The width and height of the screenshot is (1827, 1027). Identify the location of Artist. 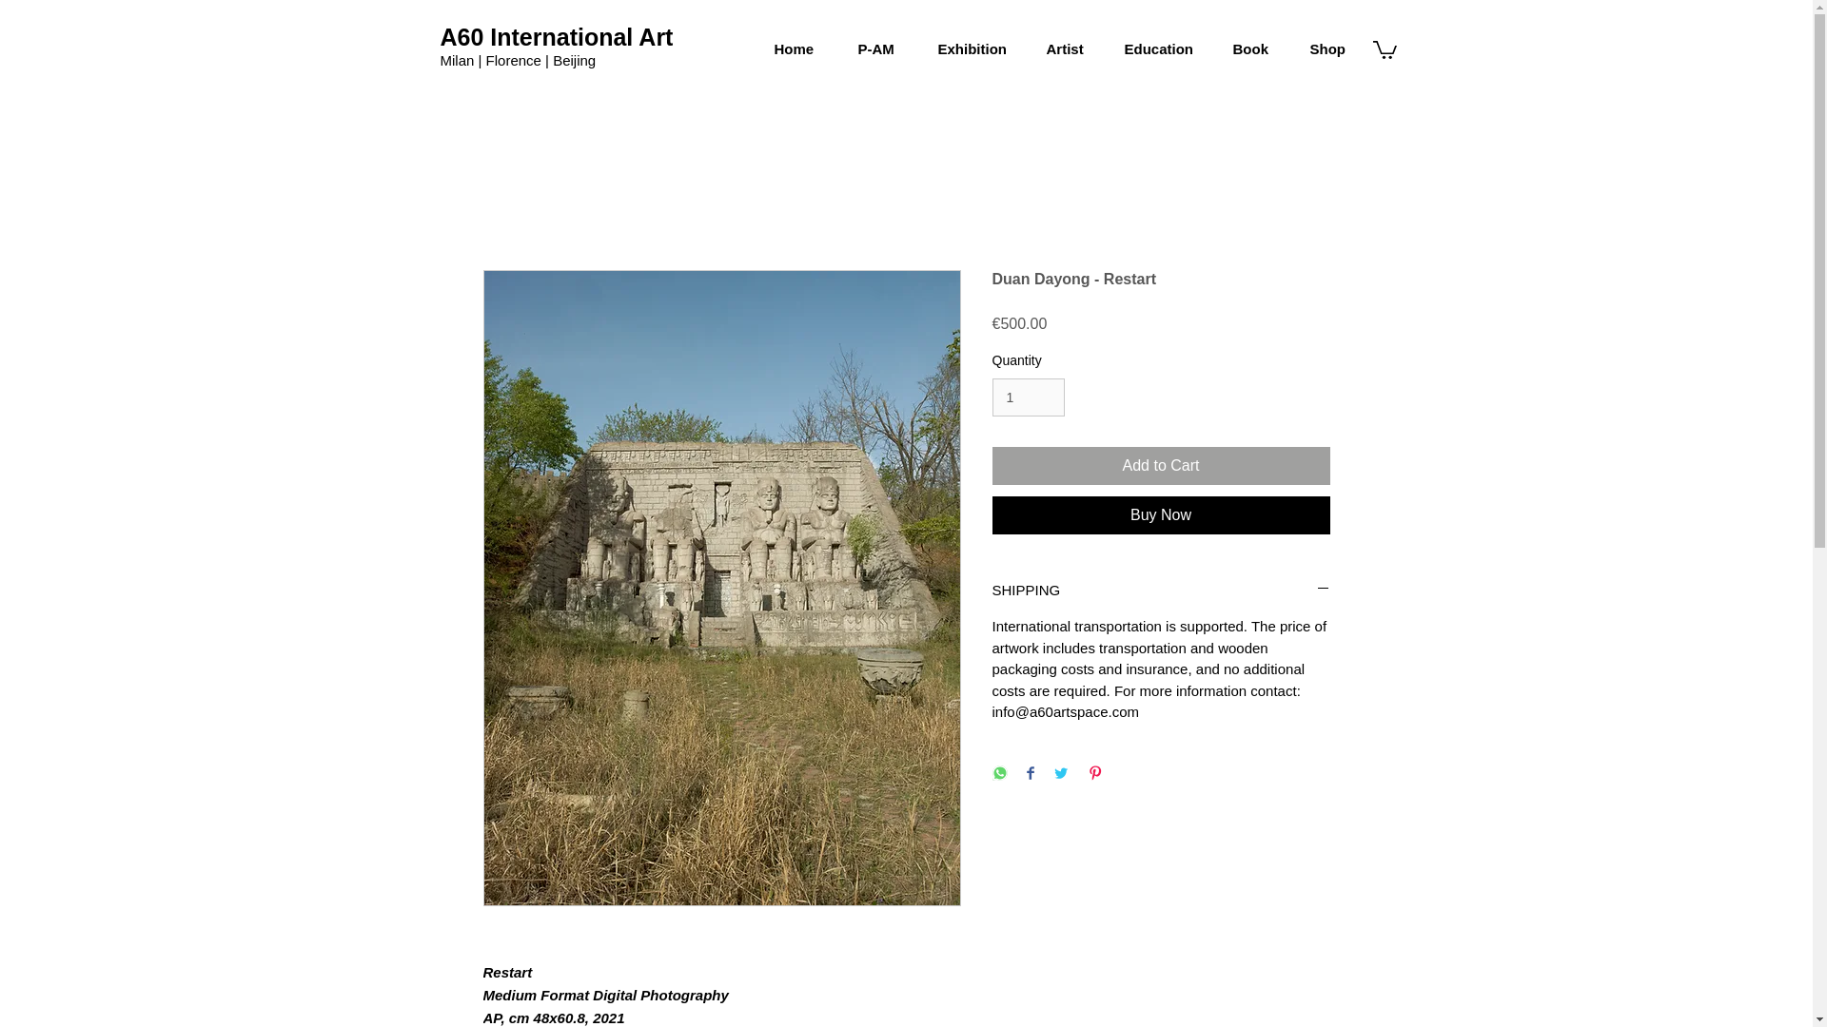
(1070, 49).